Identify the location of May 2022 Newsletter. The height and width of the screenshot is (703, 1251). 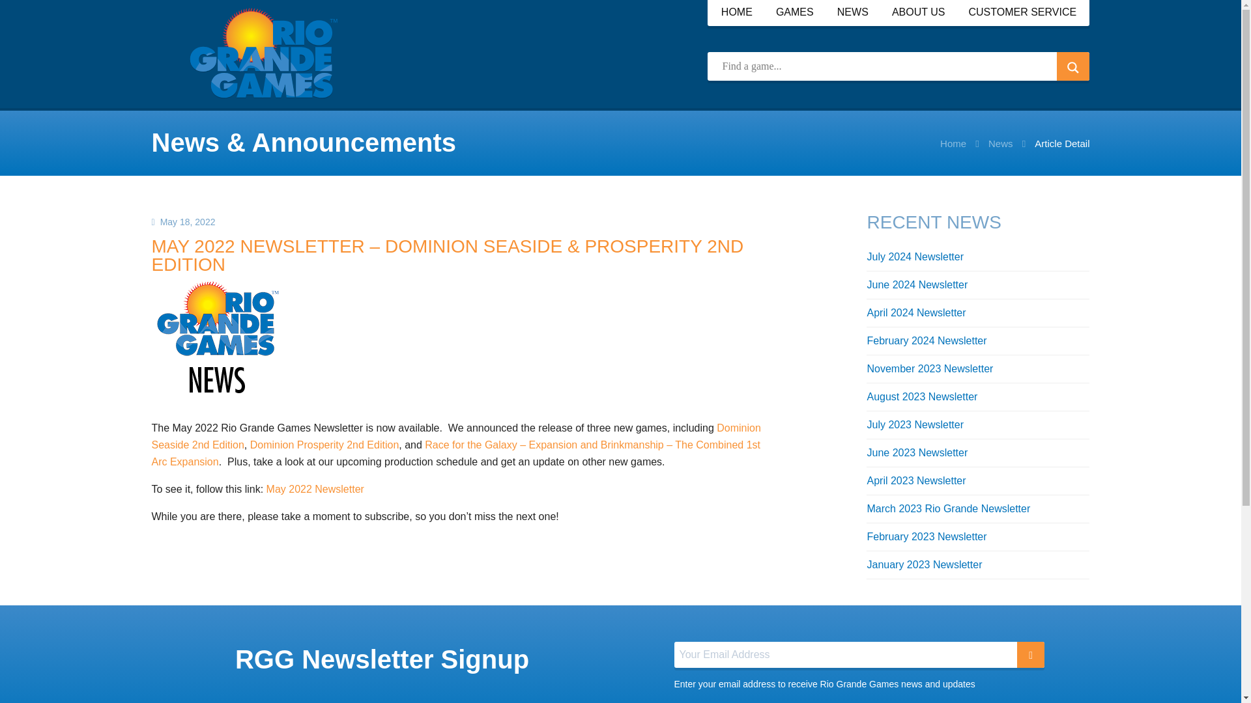
(315, 489).